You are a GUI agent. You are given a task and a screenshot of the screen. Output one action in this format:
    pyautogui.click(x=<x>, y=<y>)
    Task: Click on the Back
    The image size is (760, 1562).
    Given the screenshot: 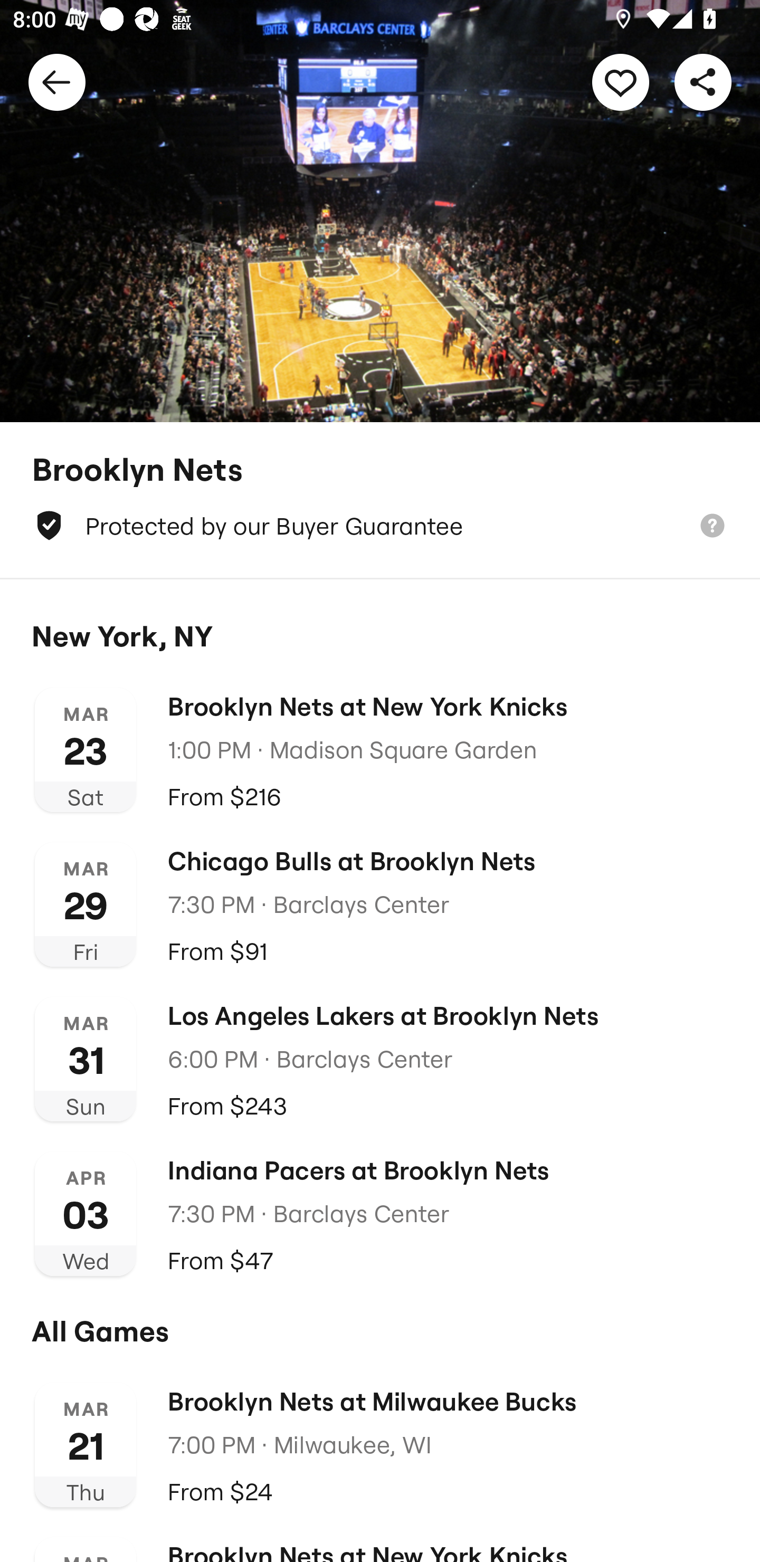 What is the action you would take?
    pyautogui.click(x=57, y=81)
    